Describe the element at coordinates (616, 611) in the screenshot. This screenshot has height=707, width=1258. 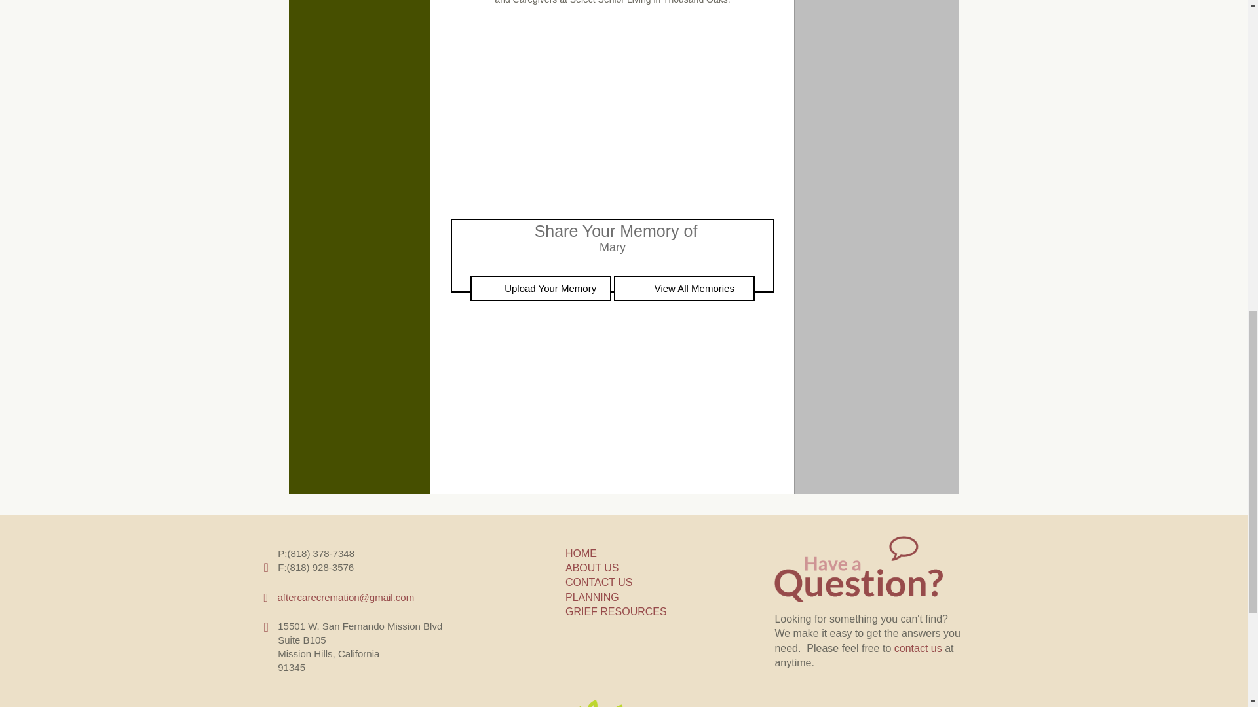
I see `GRIEF RESOURCES` at that location.